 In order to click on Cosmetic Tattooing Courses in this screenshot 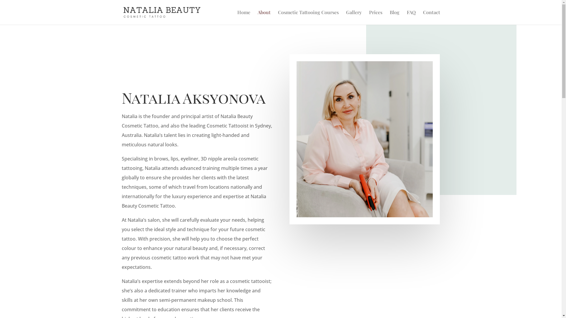, I will do `click(308, 18)`.